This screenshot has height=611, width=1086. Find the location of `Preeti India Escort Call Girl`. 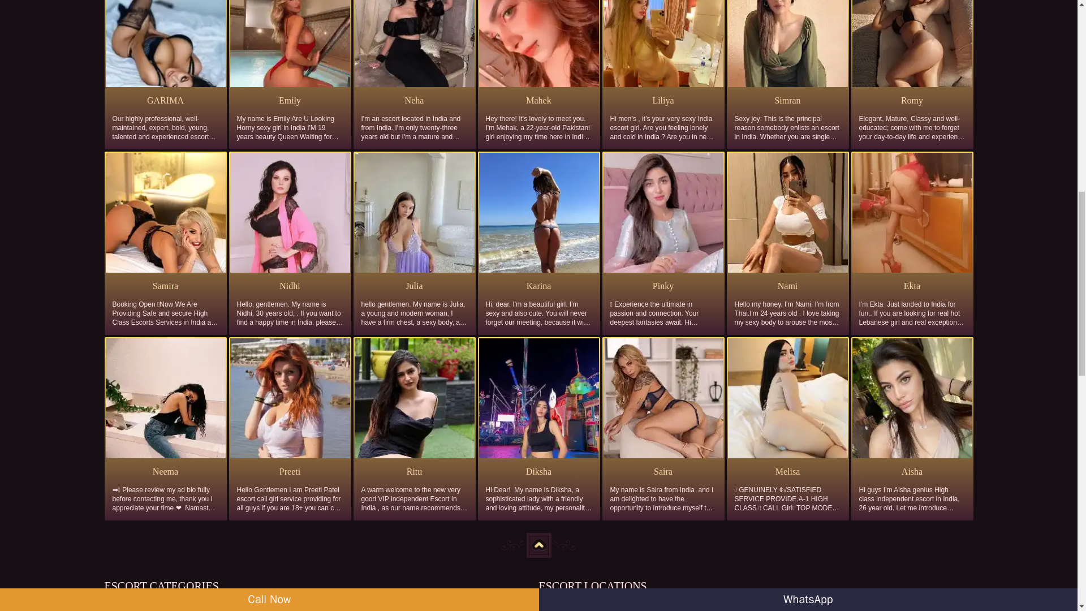

Preeti India Escort Call Girl is located at coordinates (290, 471).